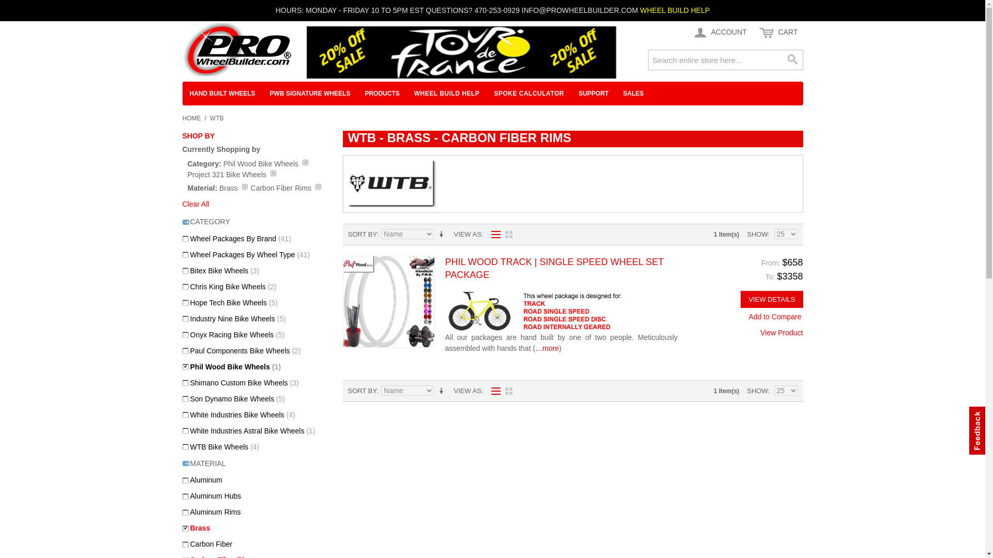 Image resolution: width=993 pixels, height=558 pixels. Describe the element at coordinates (382, 93) in the screenshot. I see `PRODUCTS` at that location.